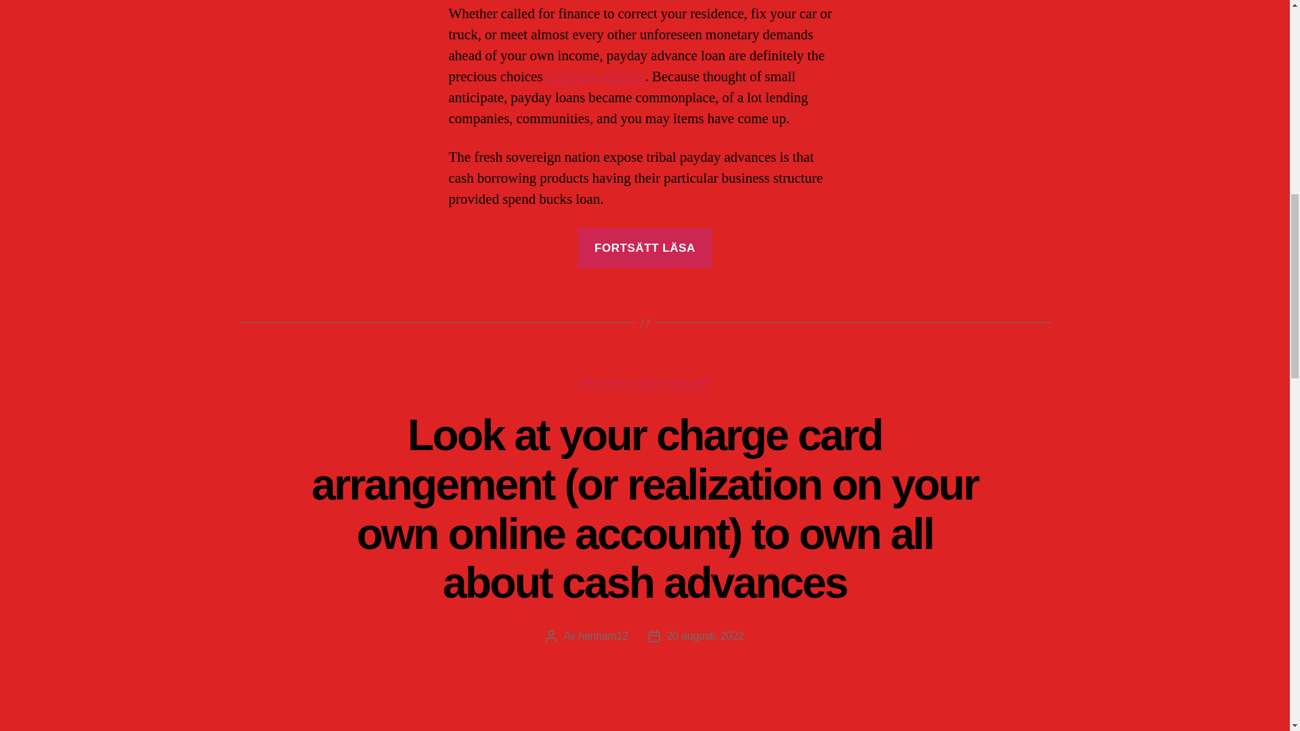 Image resolution: width=1300 pixels, height=731 pixels. I want to click on company website, so click(595, 77).